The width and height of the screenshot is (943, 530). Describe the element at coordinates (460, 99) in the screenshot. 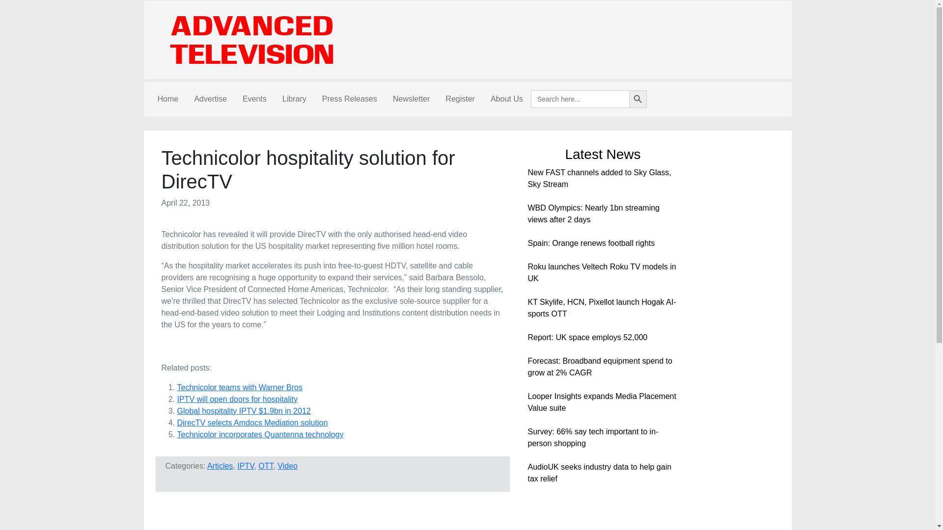

I see `Register` at that location.